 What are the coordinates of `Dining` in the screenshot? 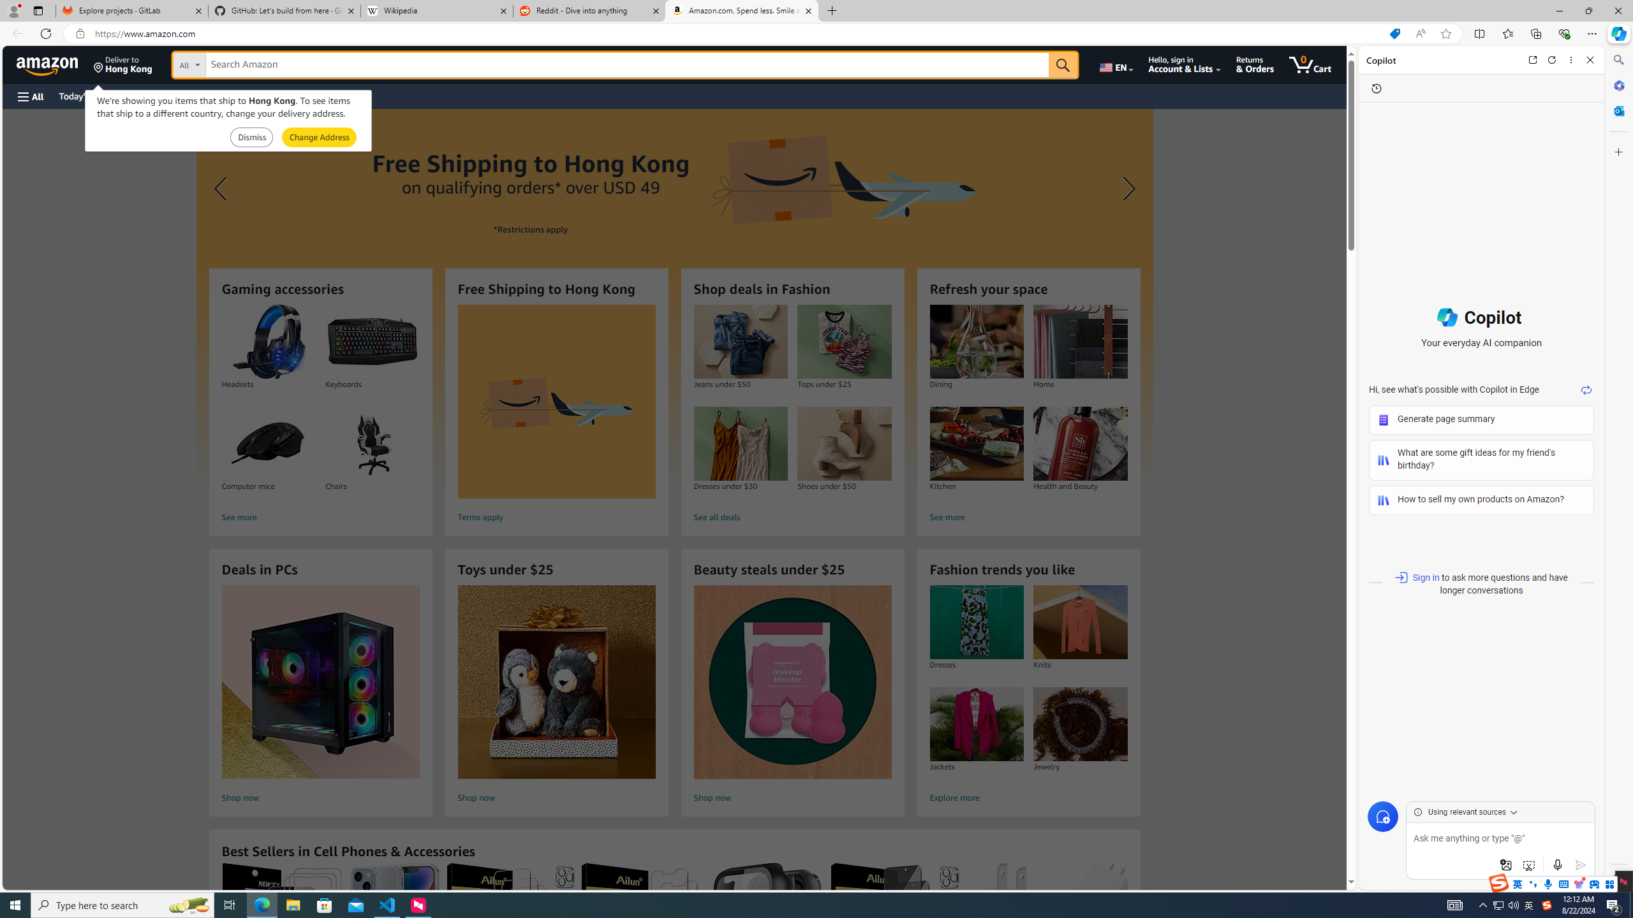 It's located at (976, 342).